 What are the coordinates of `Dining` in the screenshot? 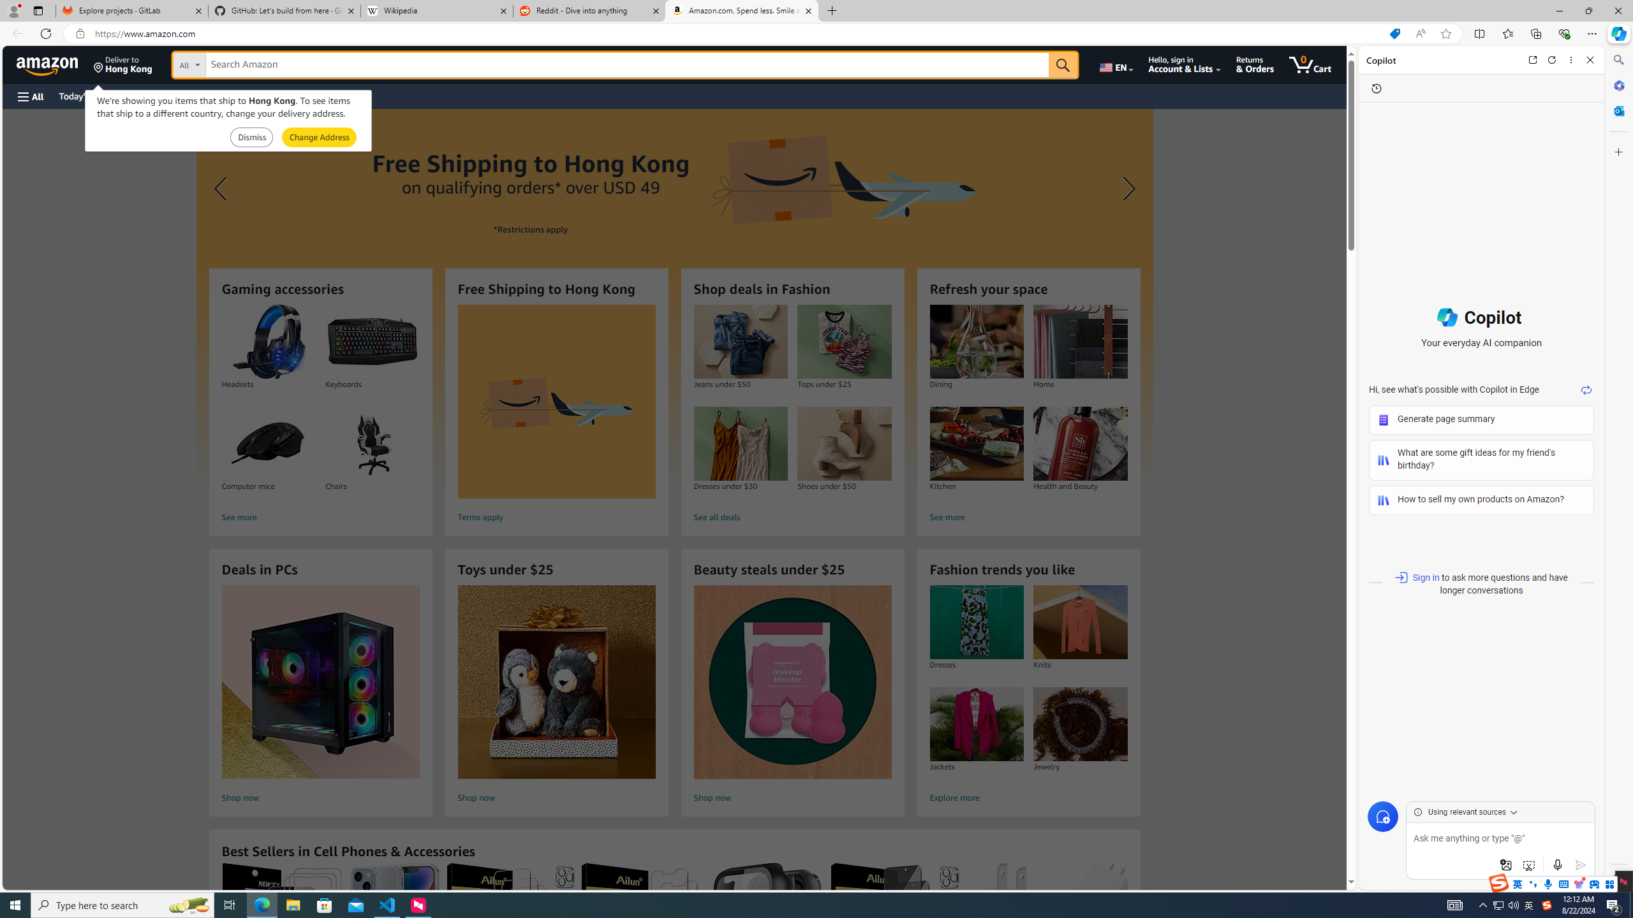 It's located at (976, 342).